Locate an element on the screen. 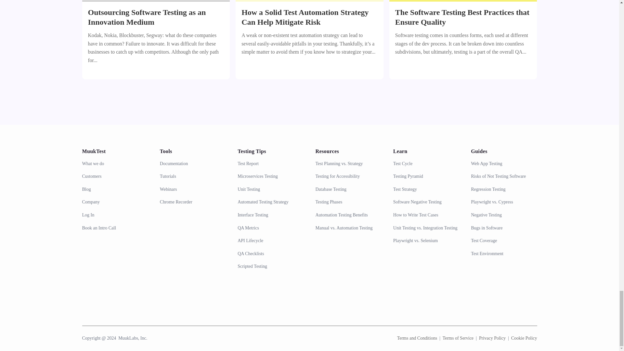  Book an Intro Call is located at coordinates (115, 228).